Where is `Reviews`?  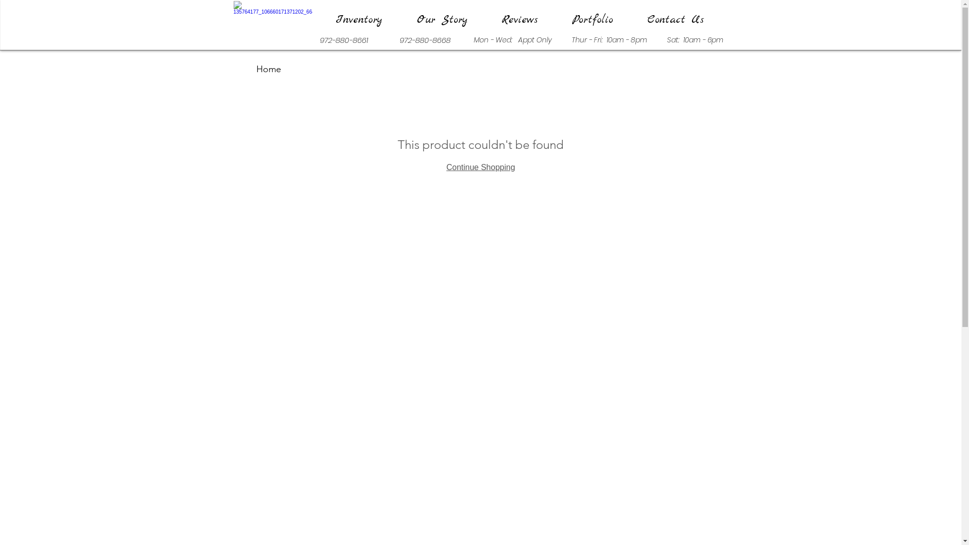
Reviews is located at coordinates (520, 20).